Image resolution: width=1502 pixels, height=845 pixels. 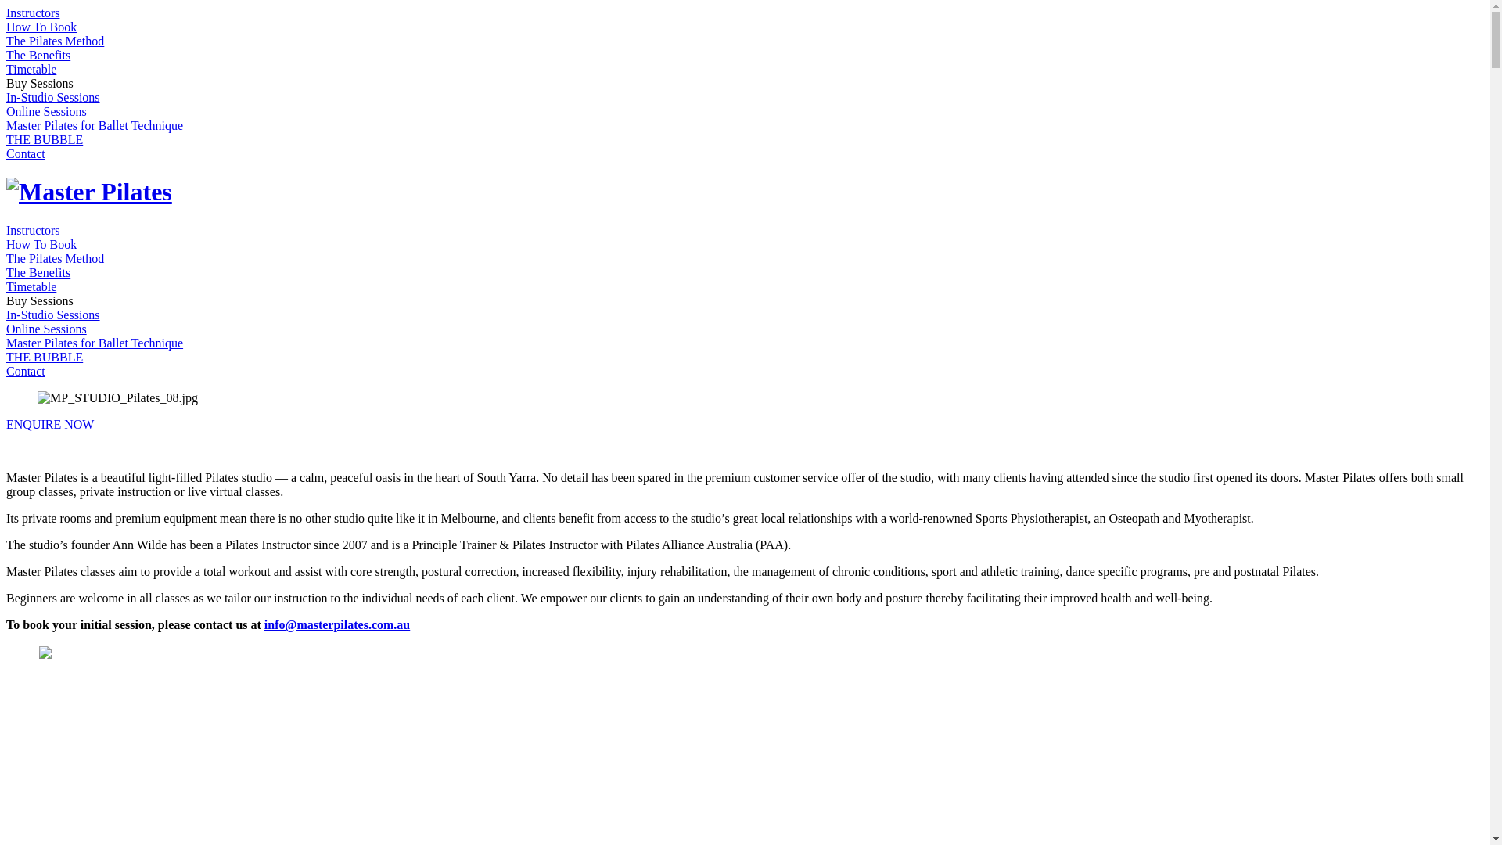 I want to click on The Benefits, so click(x=38, y=55).